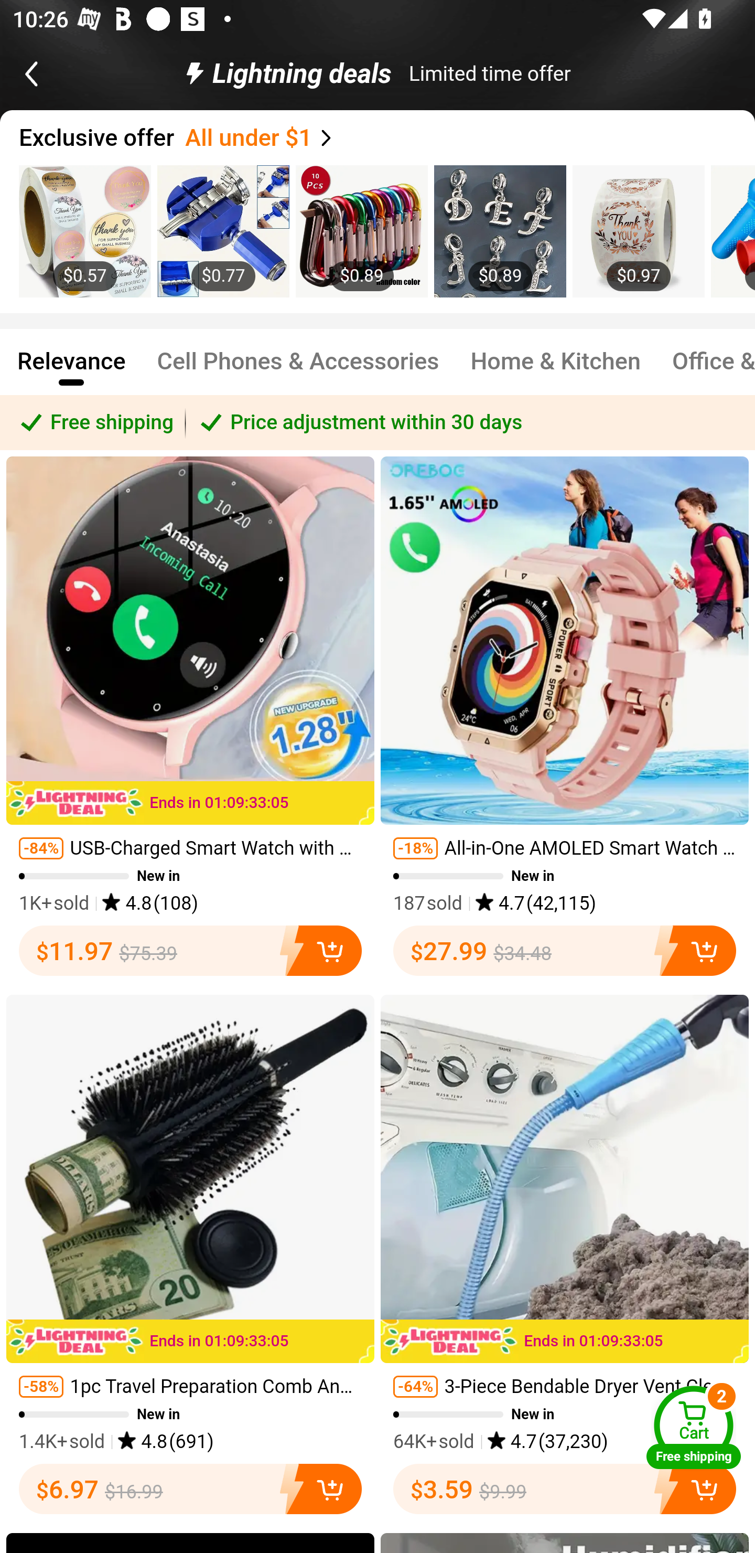 This screenshot has height=1553, width=755. Describe the element at coordinates (565, 950) in the screenshot. I see `$27.99 $34.48` at that location.